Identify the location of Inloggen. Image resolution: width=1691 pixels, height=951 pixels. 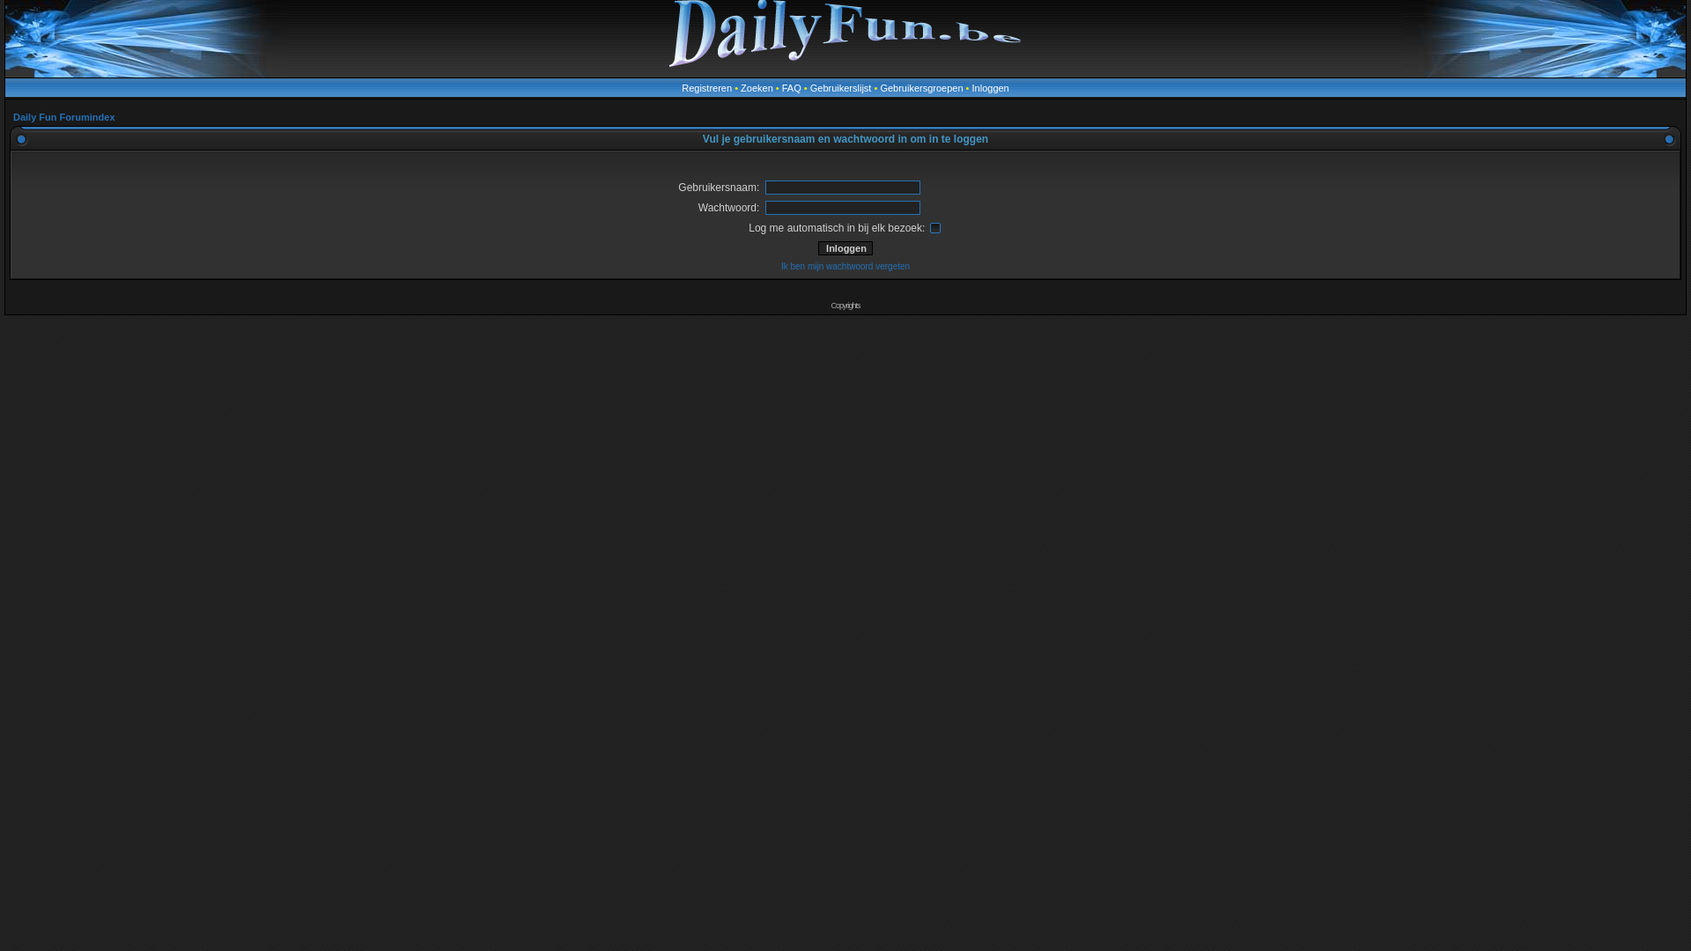
(991, 88).